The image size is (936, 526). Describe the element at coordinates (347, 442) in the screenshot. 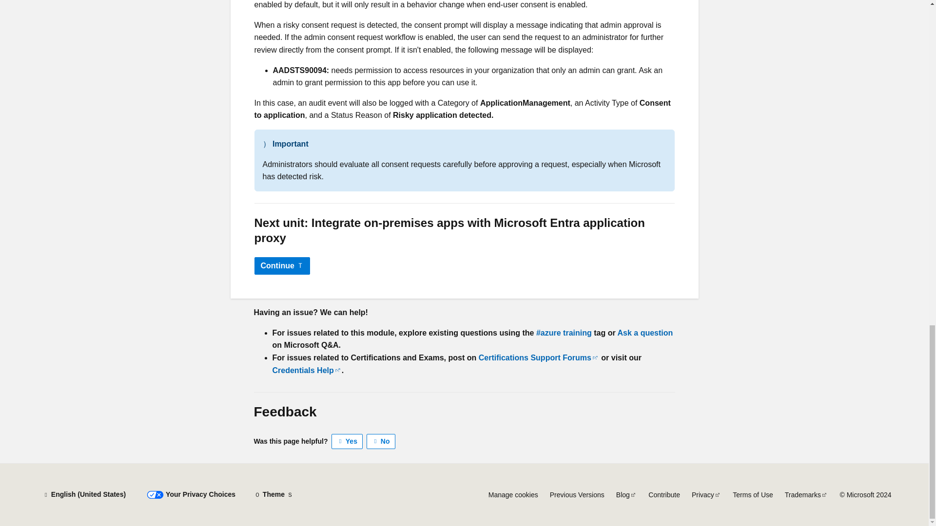

I see `This article is helpful` at that location.